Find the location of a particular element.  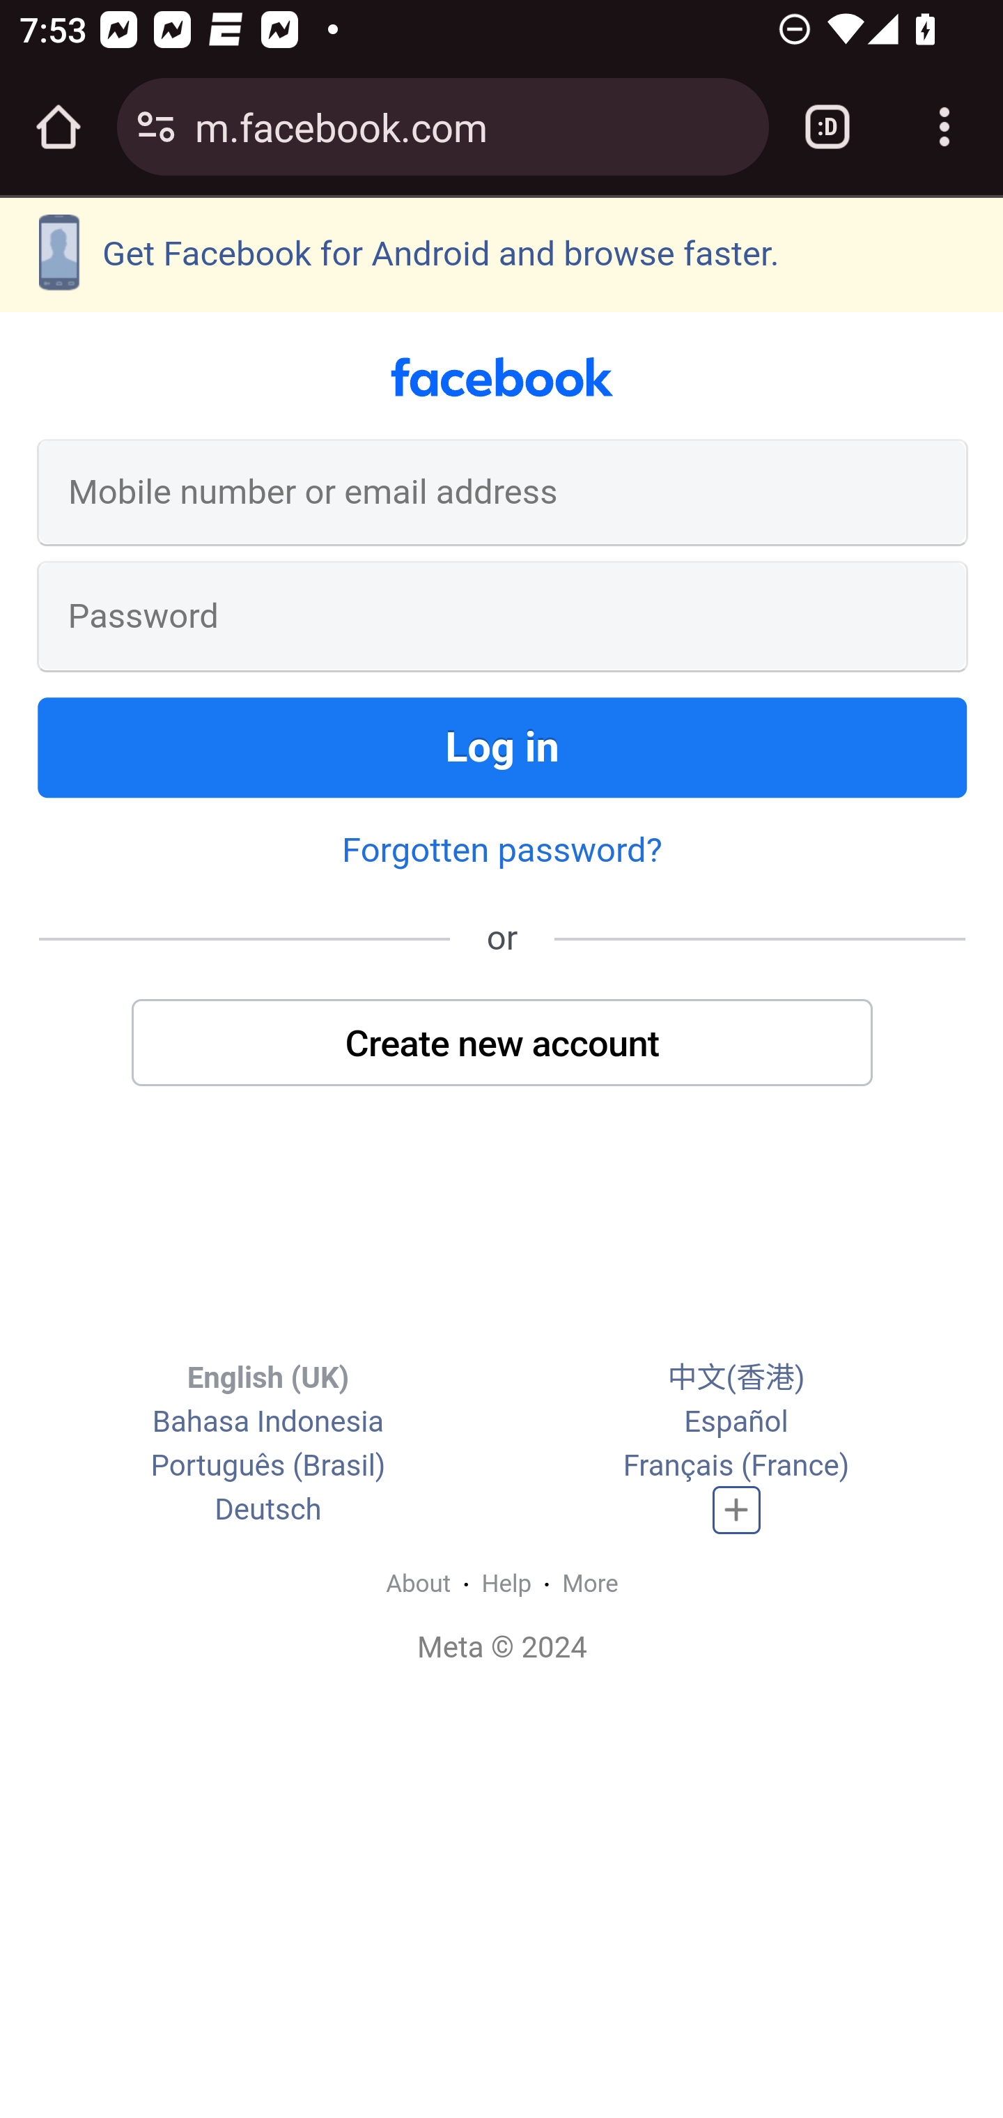

Connection is secure is located at coordinates (156, 127).